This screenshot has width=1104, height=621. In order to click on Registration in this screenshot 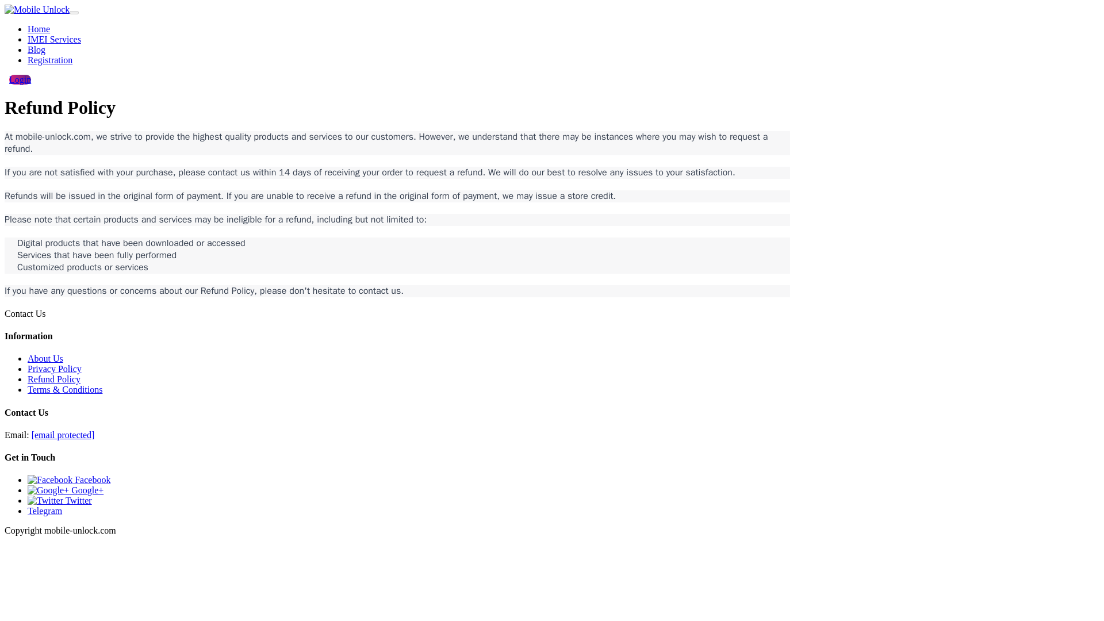, I will do `click(50, 60)`.